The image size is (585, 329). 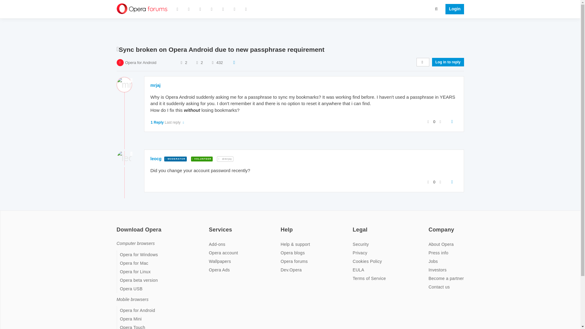 What do you see at coordinates (436, 9) in the screenshot?
I see `Search` at bounding box center [436, 9].